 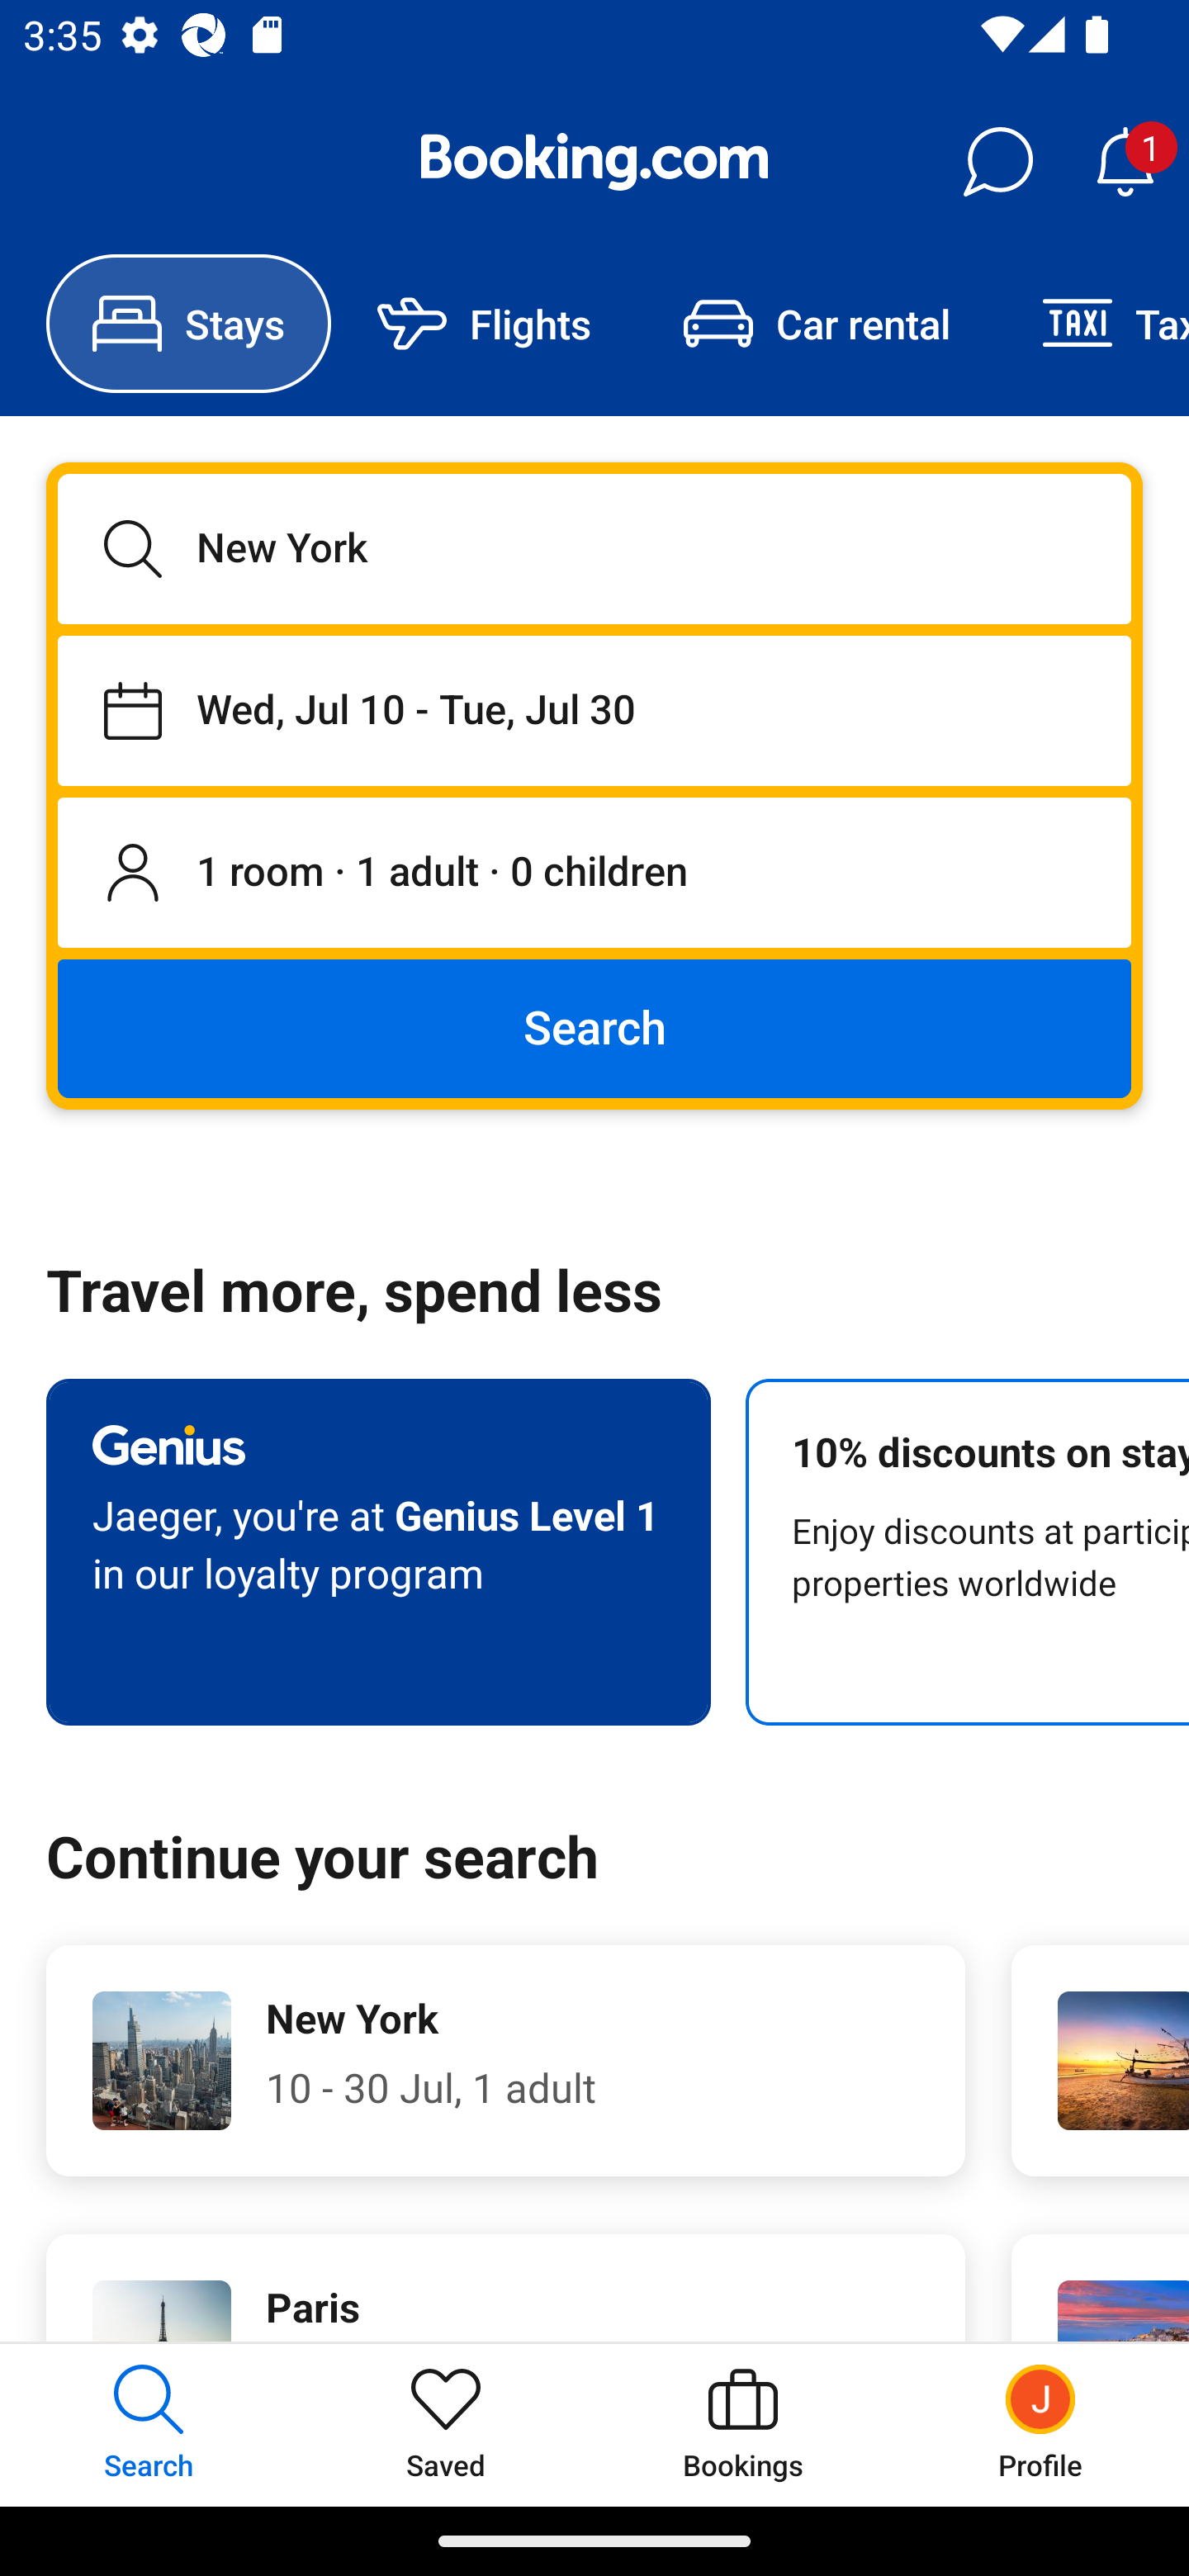 I want to click on New York, so click(x=594, y=548).